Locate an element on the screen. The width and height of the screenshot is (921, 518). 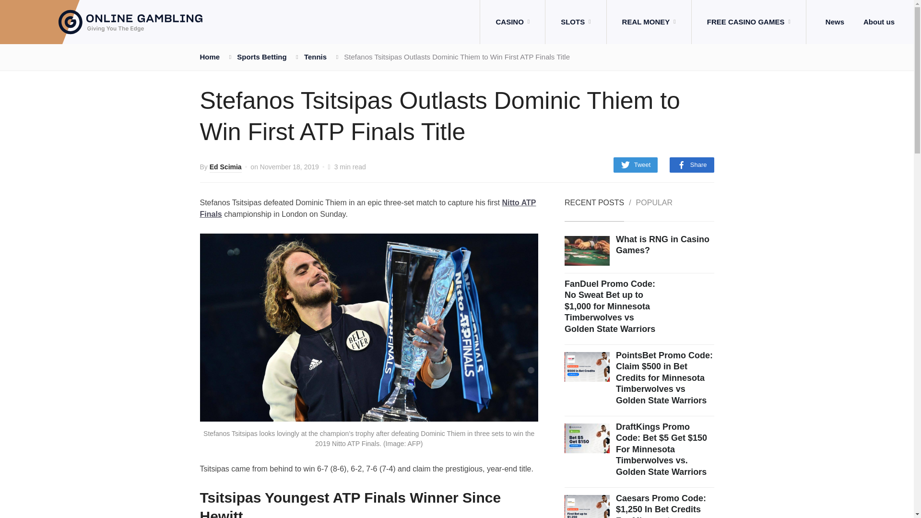
Popular is located at coordinates (654, 210).